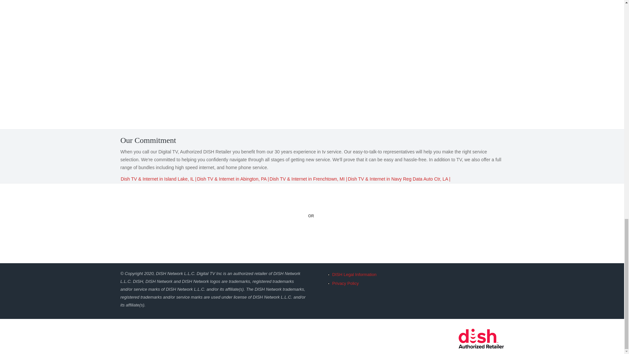  I want to click on Privacy Policy, so click(345, 283).